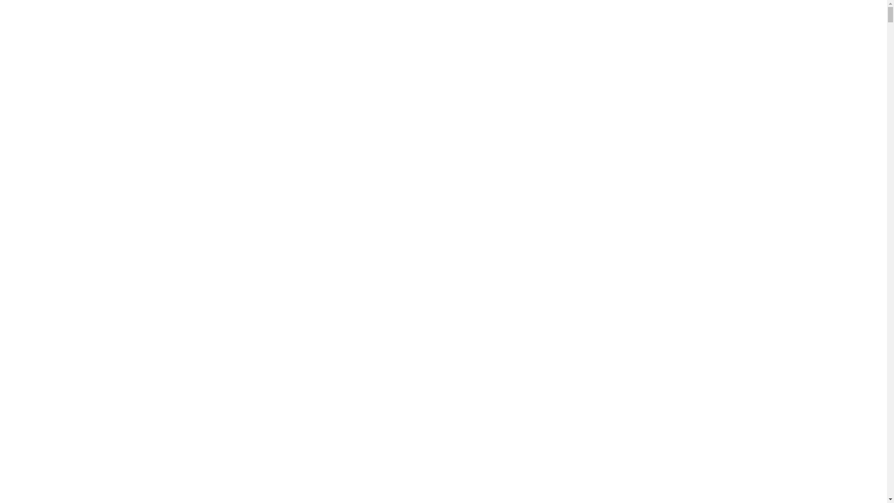 The image size is (894, 503). What do you see at coordinates (97, 471) in the screenshot?
I see `J'ai compris` at bounding box center [97, 471].